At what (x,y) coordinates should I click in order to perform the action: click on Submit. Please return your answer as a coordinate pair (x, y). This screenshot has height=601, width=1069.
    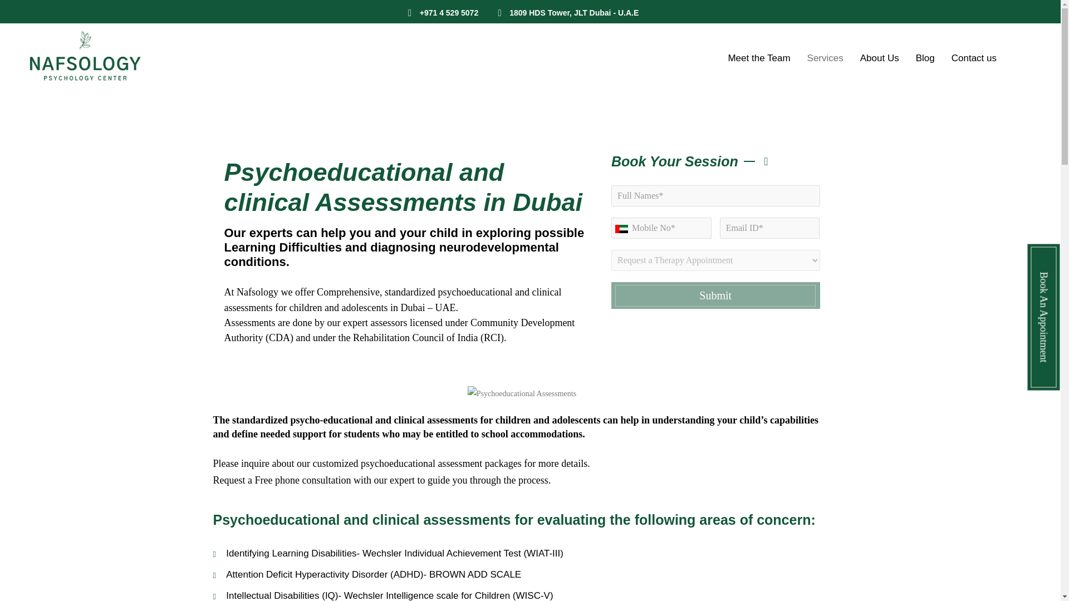
    Looking at the image, I should click on (715, 295).